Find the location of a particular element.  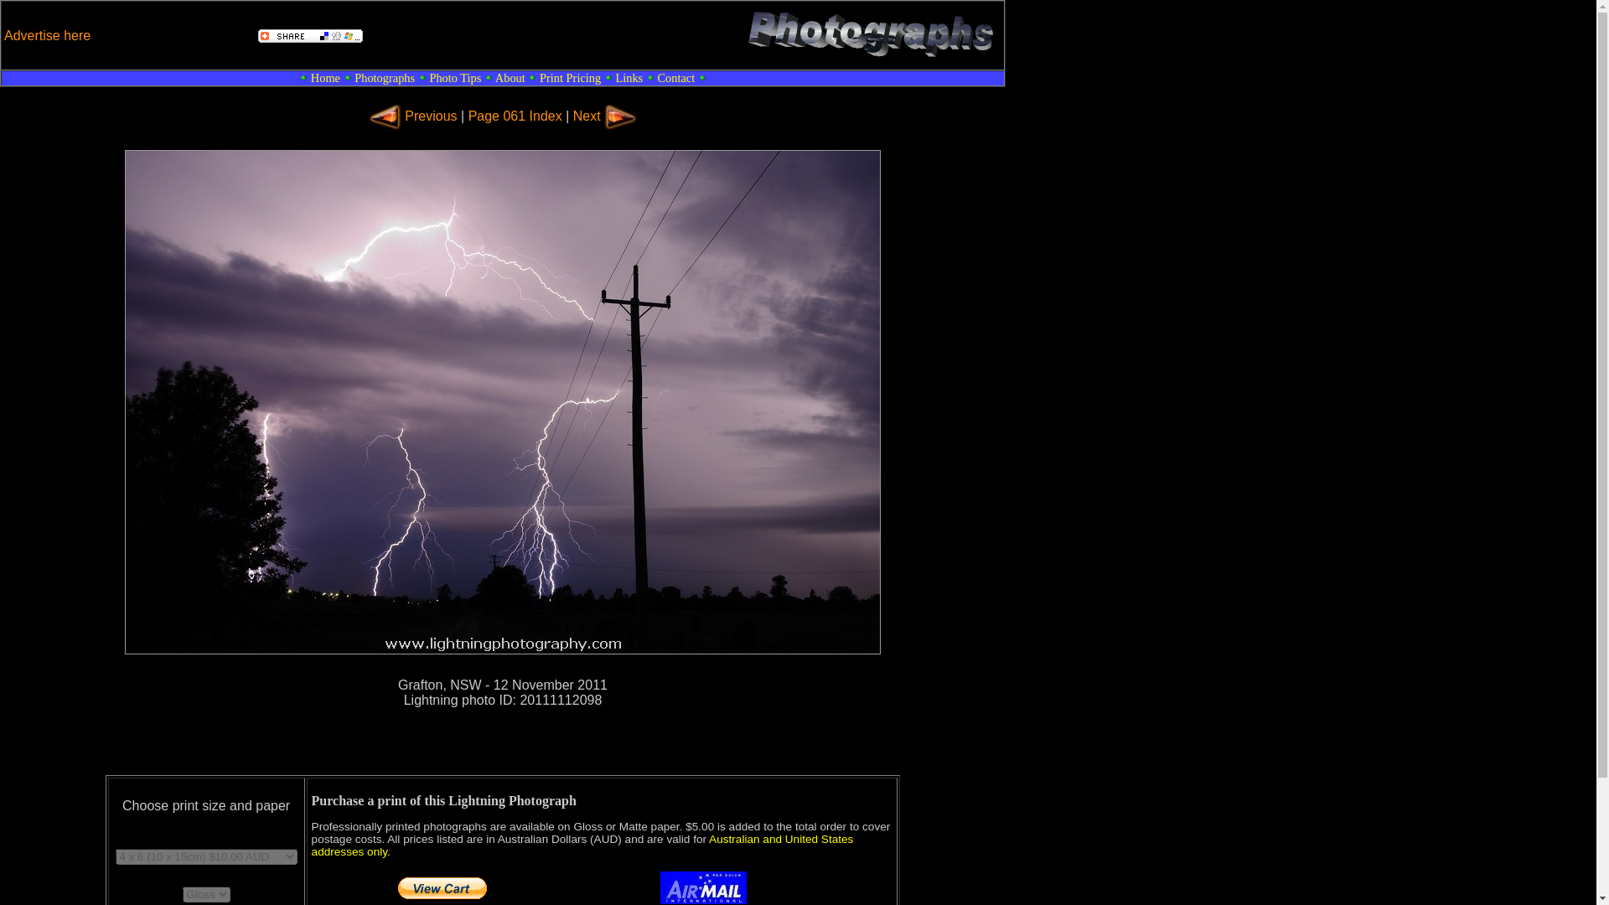

Home is located at coordinates (325, 78).